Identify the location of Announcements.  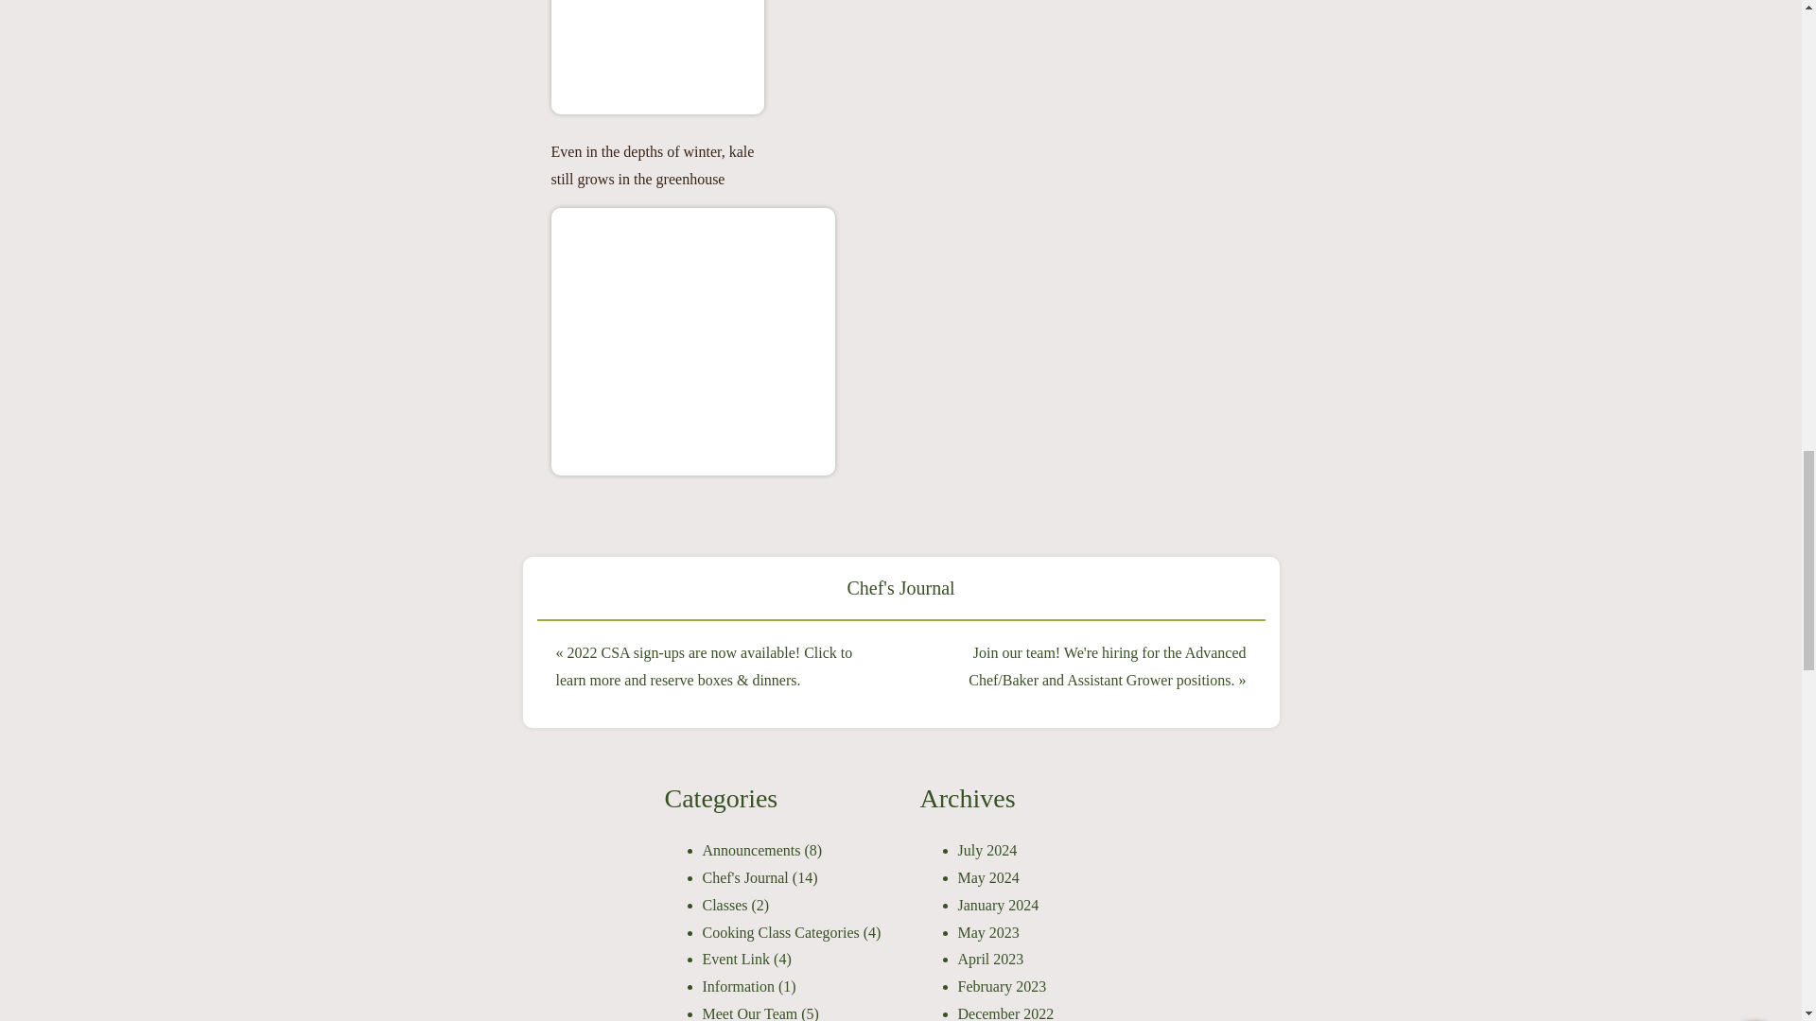
(751, 851).